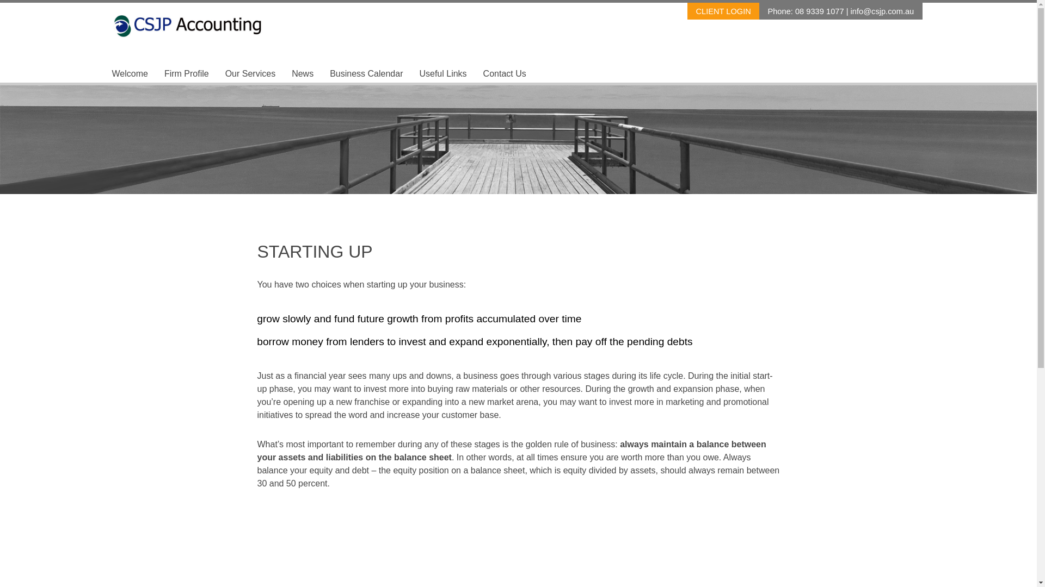  Describe the element at coordinates (723, 11) in the screenshot. I see `CLIENT LOGIN` at that location.